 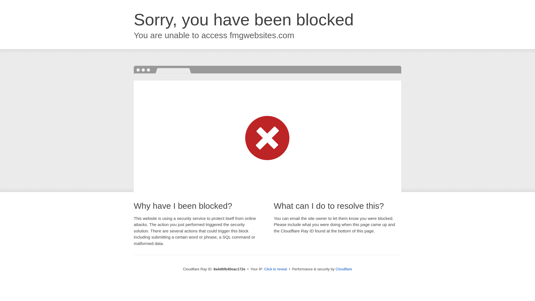 What do you see at coordinates (275, 269) in the screenshot?
I see `Click to reveal` at bounding box center [275, 269].